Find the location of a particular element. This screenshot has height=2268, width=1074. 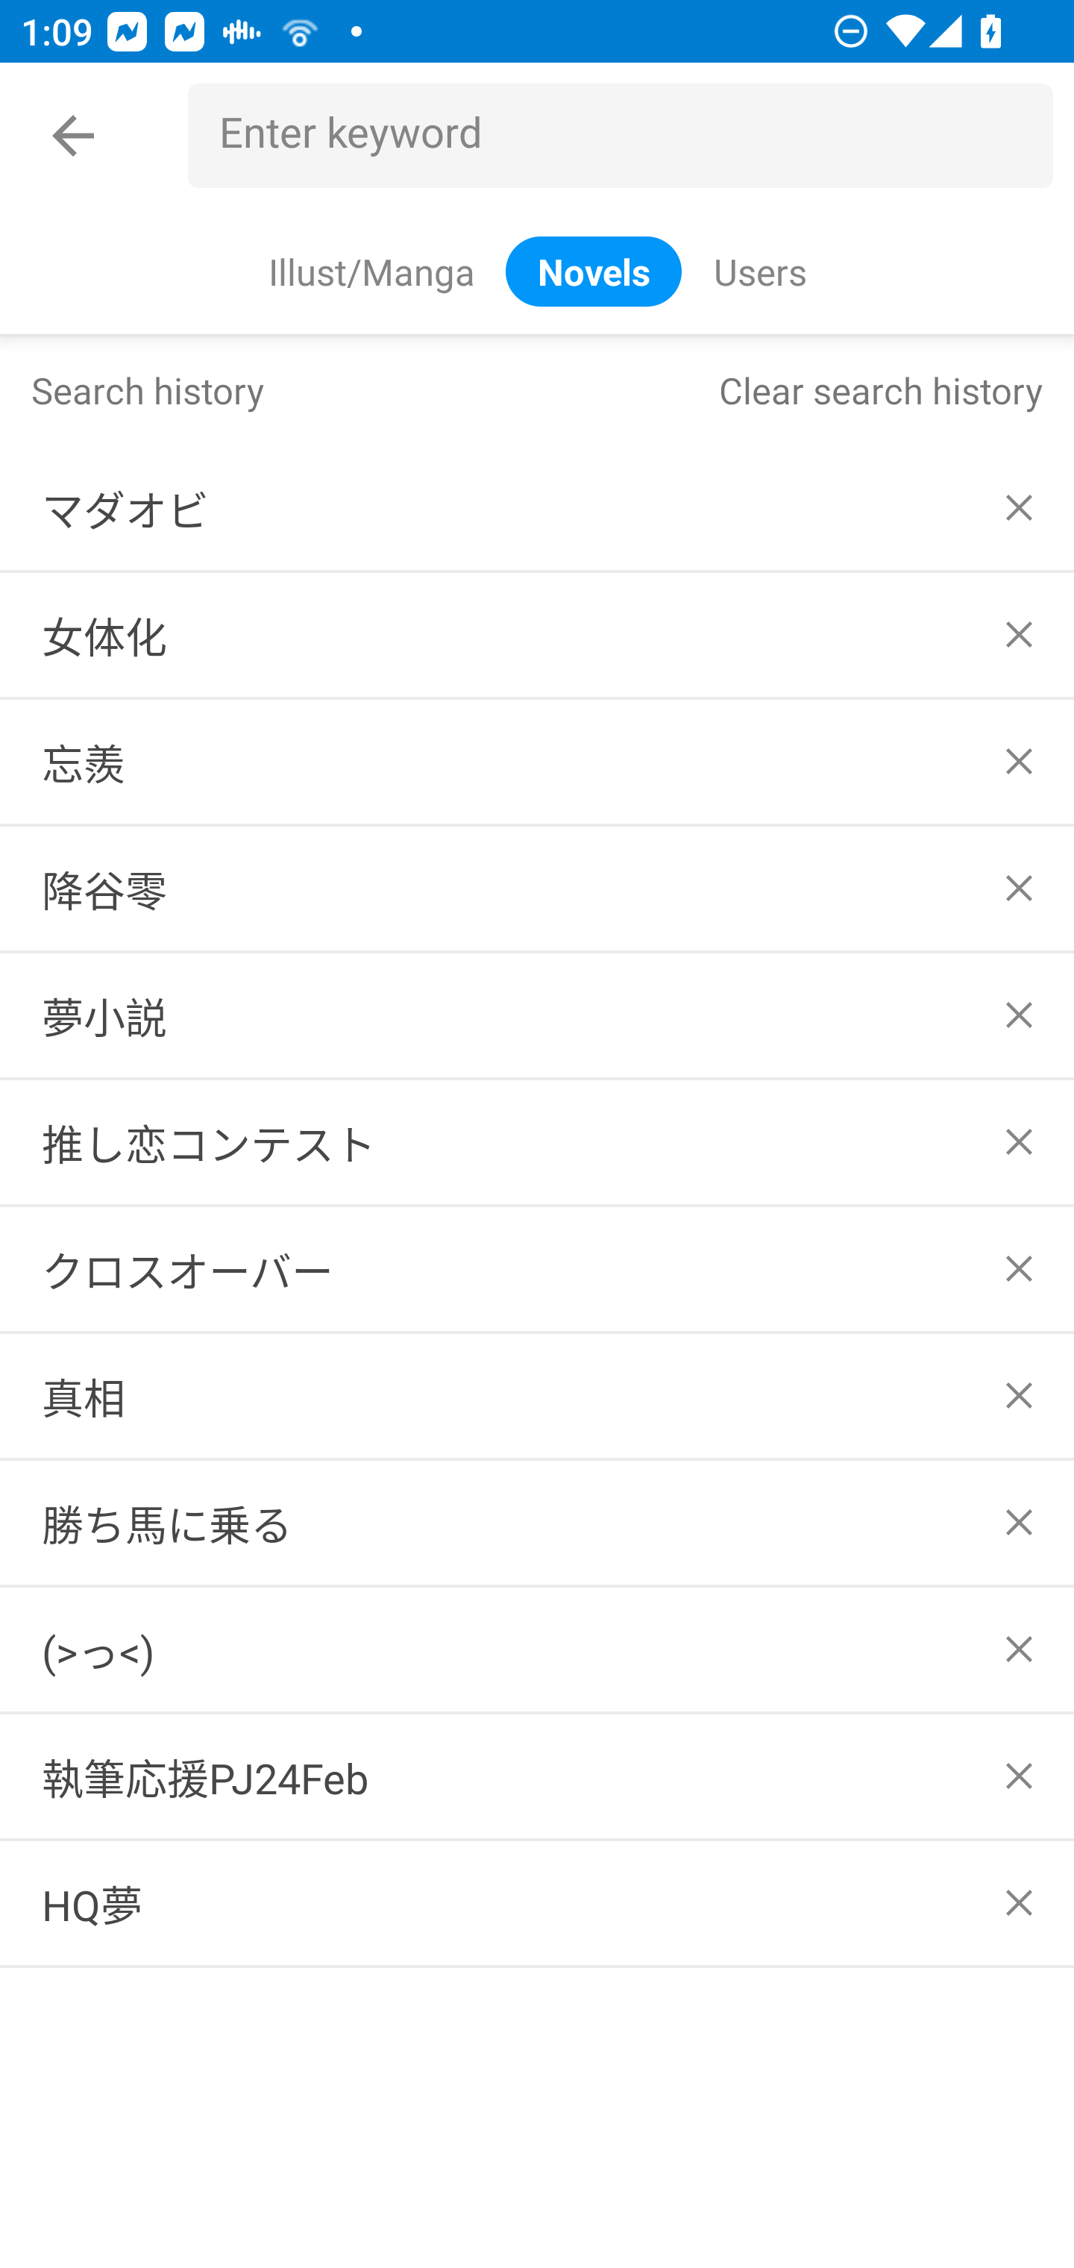

Enter keyword is located at coordinates (631, 136).